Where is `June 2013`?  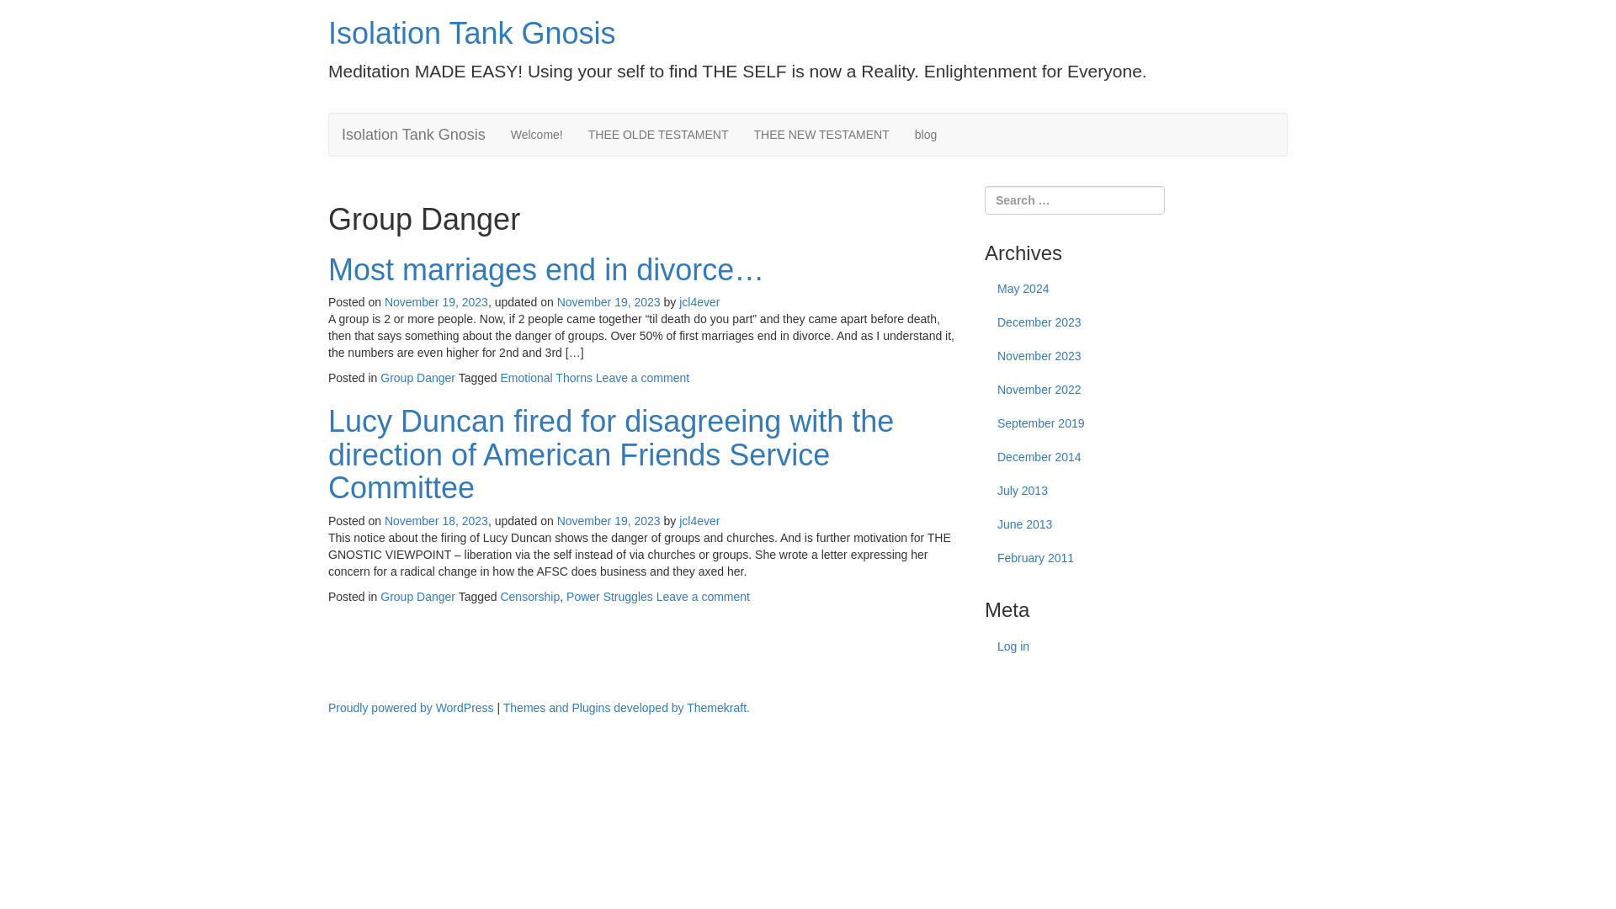
June 2013 is located at coordinates (1136, 524).